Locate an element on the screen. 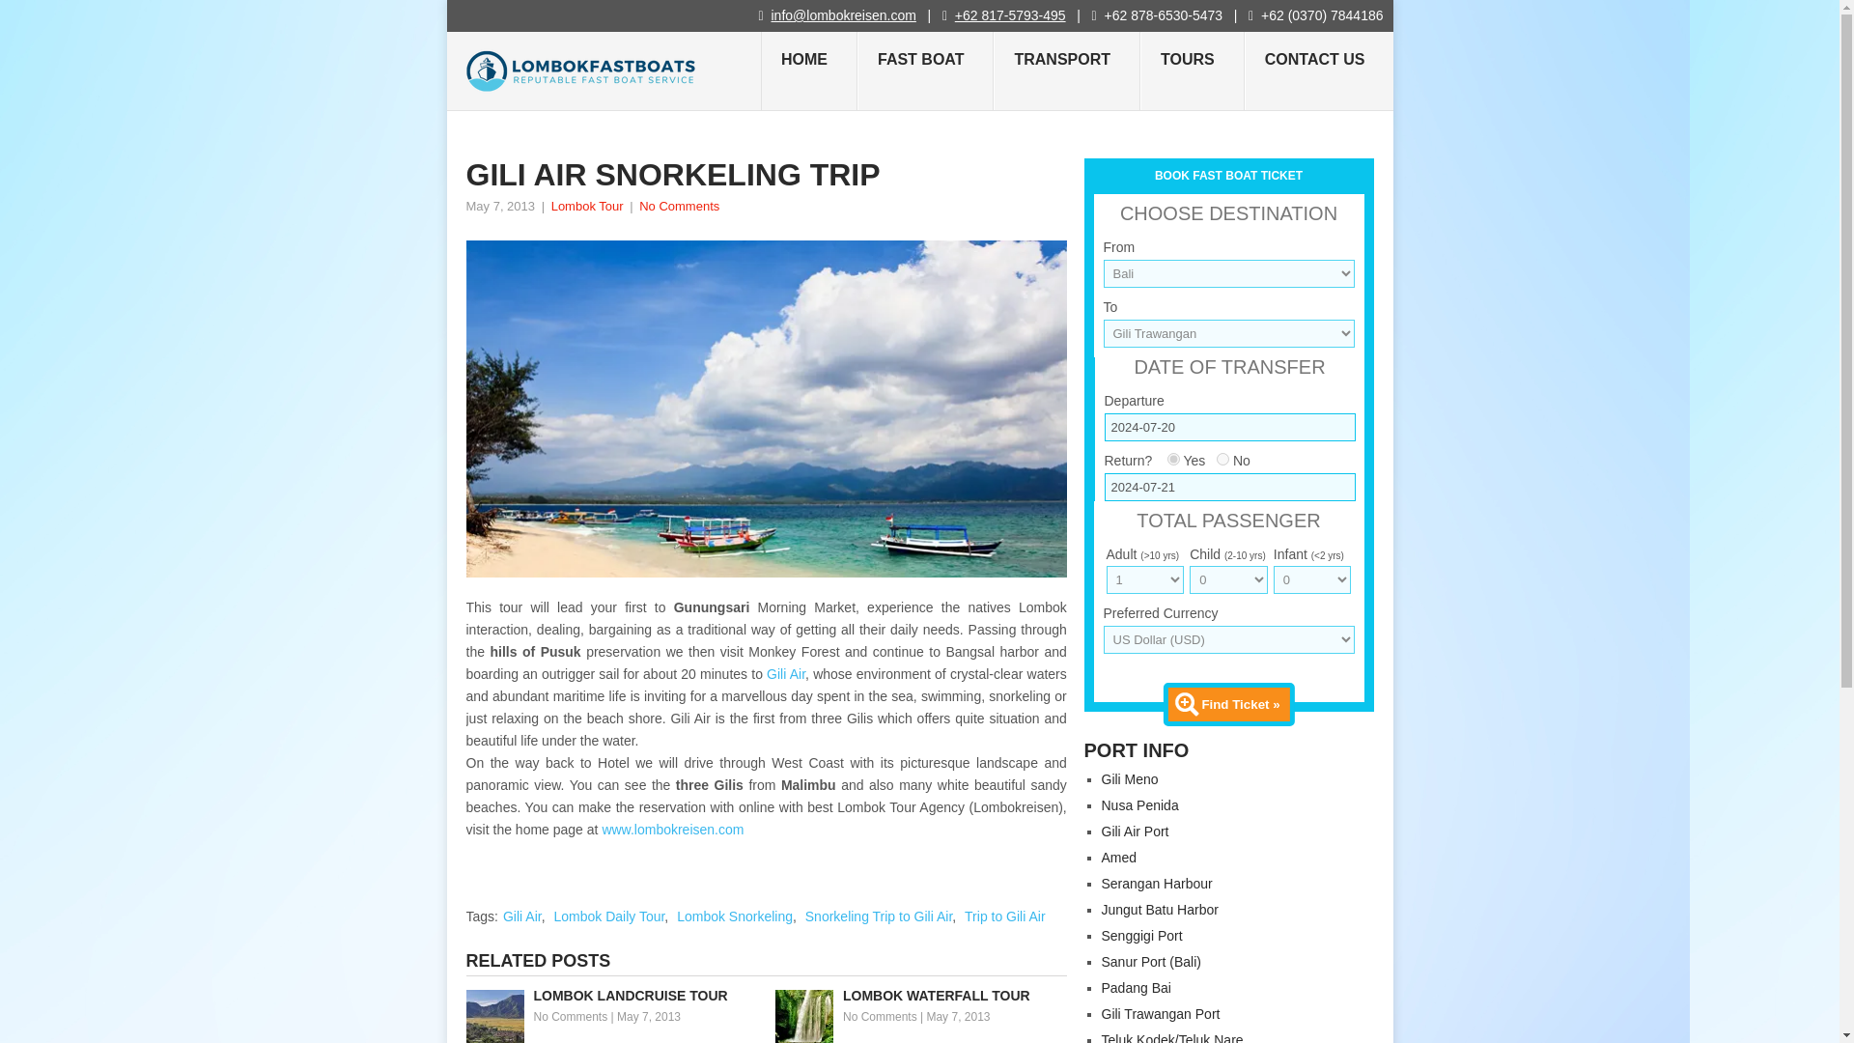  Lombok Daily Tour is located at coordinates (608, 916).